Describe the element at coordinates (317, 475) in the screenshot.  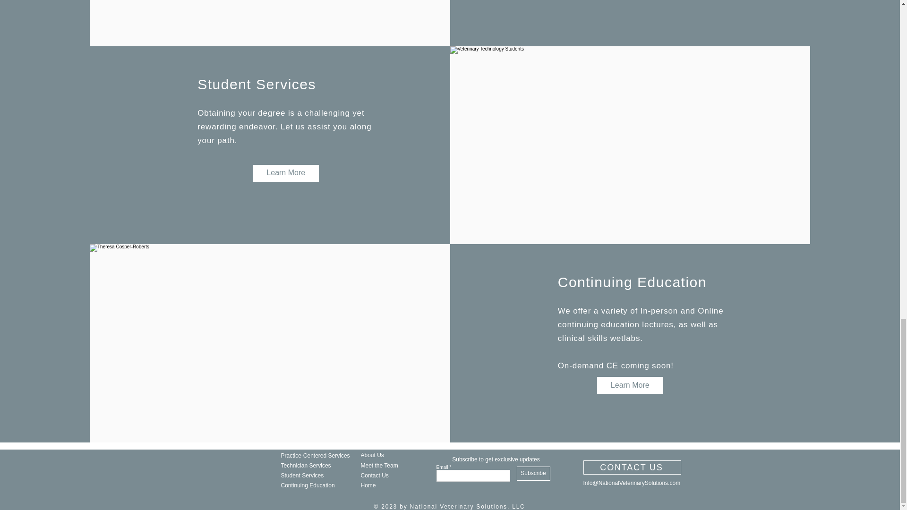
I see `Student Services` at that location.